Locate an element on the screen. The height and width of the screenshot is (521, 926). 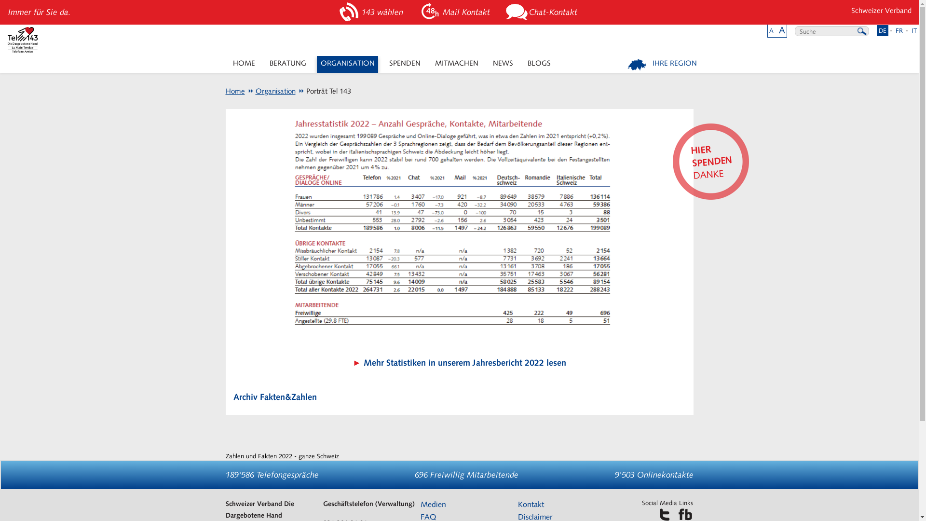
DE is located at coordinates (883, 31).